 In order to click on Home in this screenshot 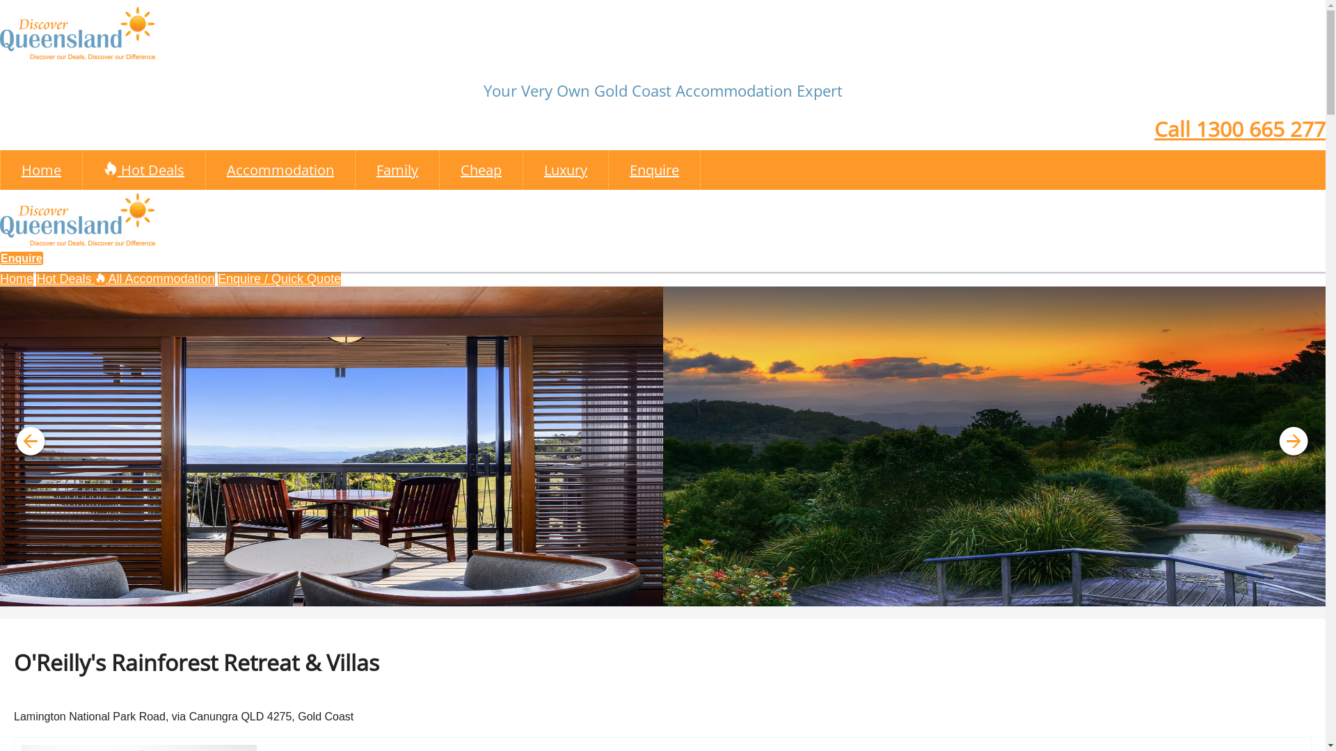, I will do `click(42, 170)`.